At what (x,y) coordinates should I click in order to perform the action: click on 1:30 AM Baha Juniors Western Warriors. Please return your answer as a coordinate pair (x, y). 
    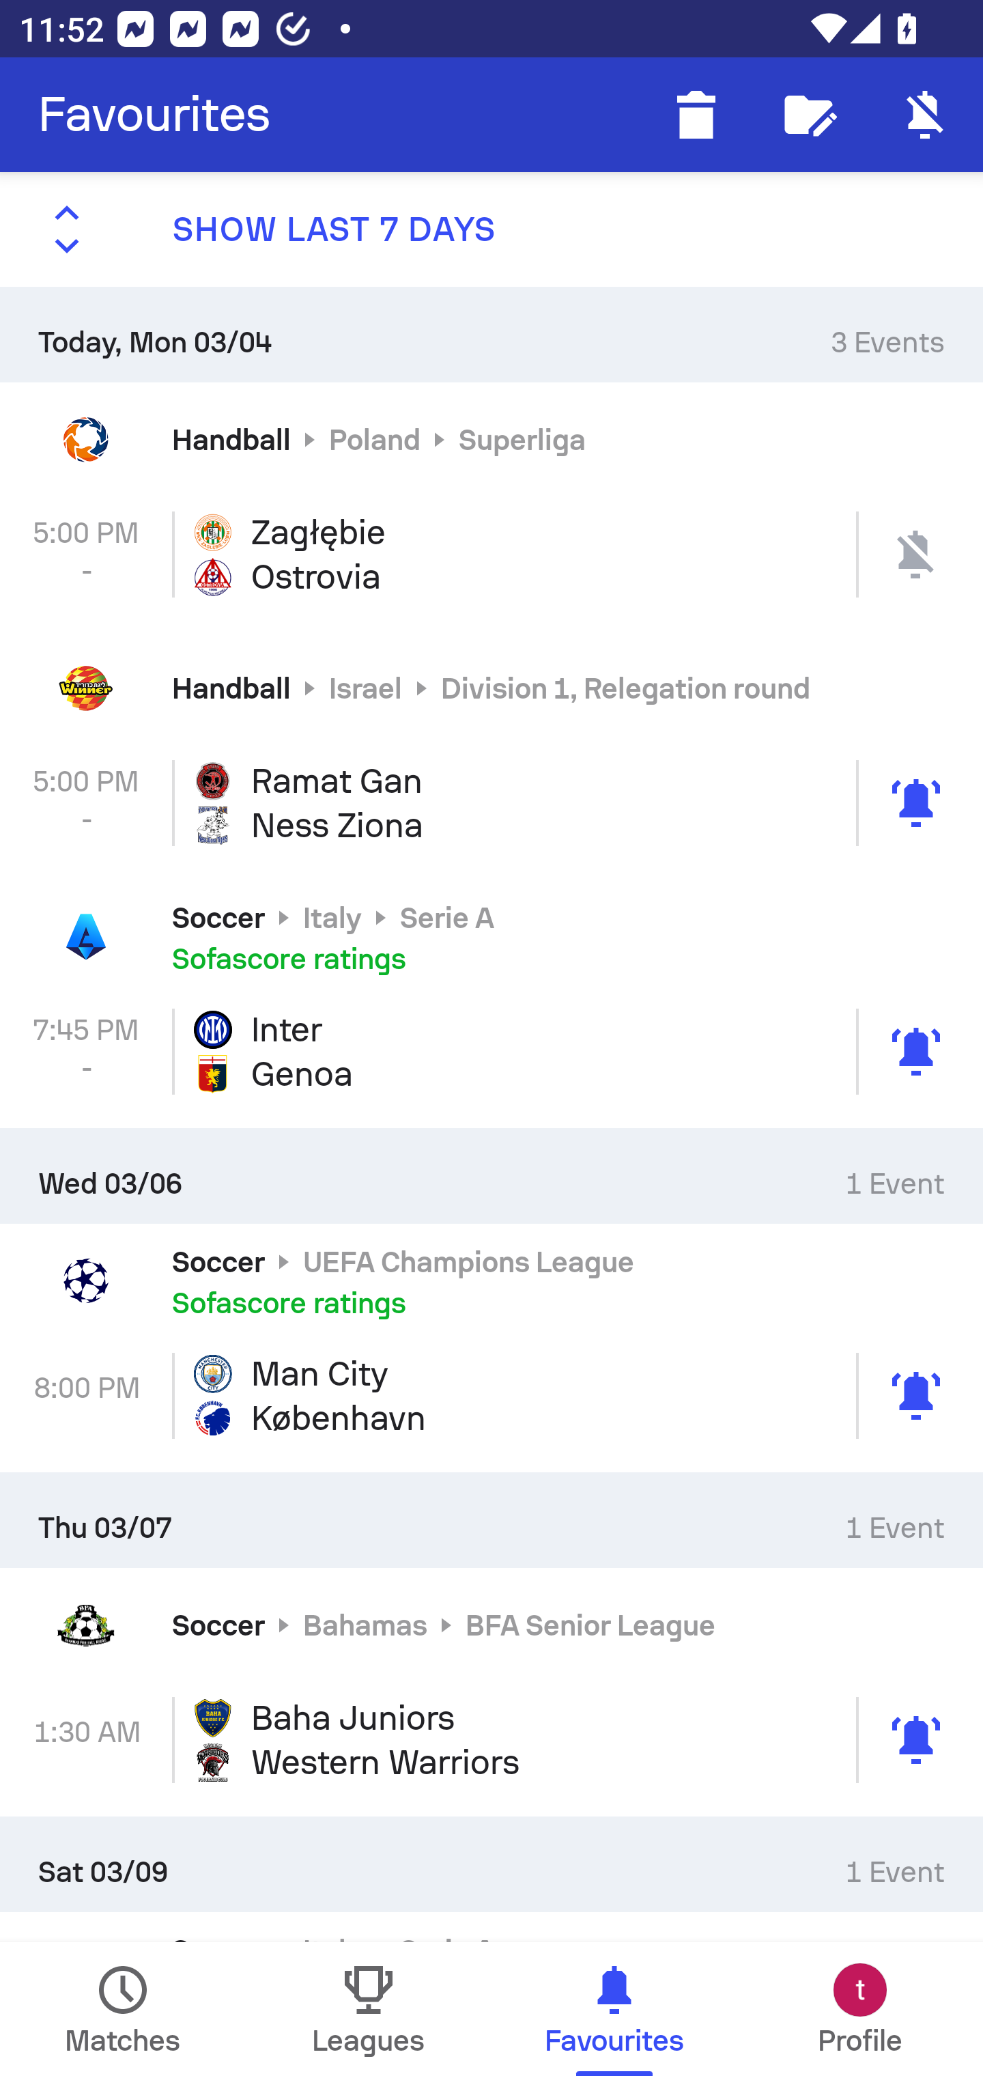
    Looking at the image, I should click on (491, 1740).